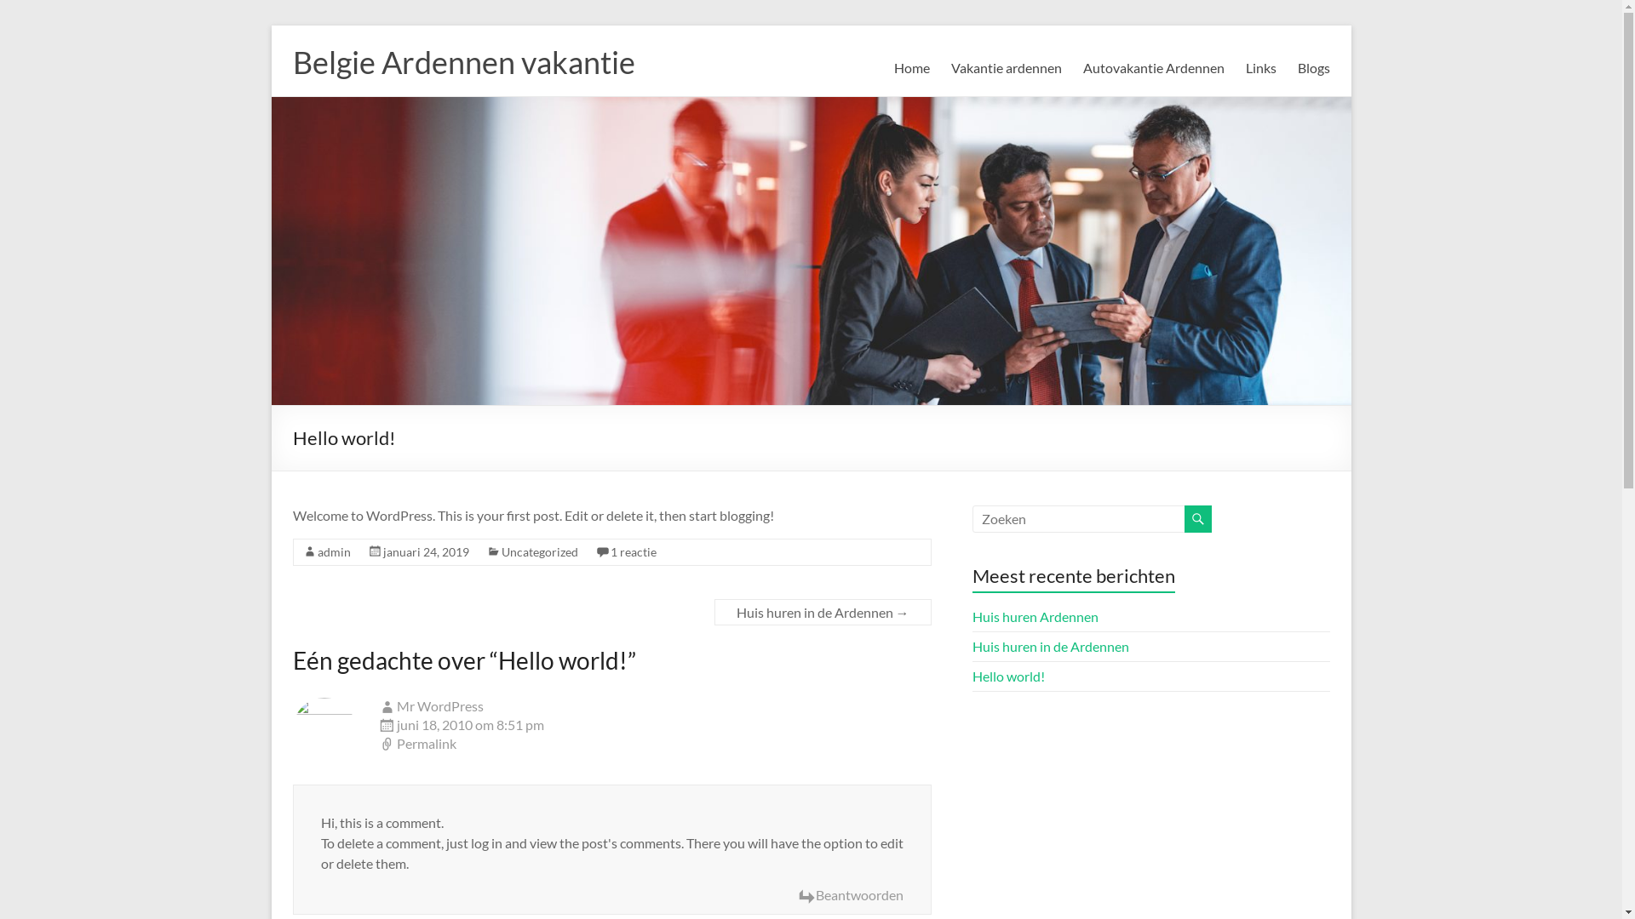 This screenshot has width=1635, height=919. Describe the element at coordinates (633, 551) in the screenshot. I see `1 reactie` at that location.